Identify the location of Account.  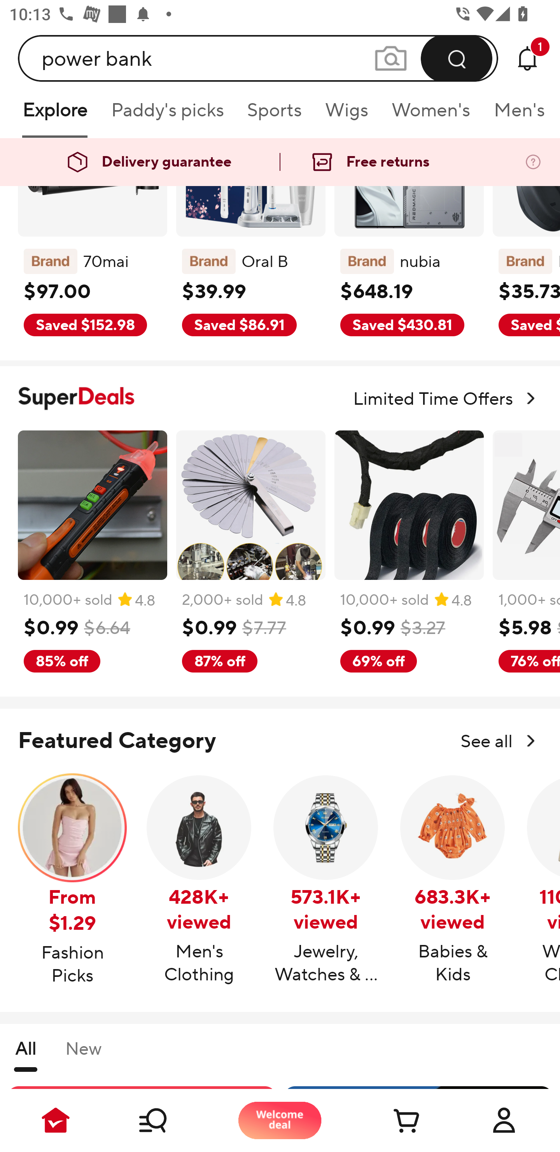
(504, 1120).